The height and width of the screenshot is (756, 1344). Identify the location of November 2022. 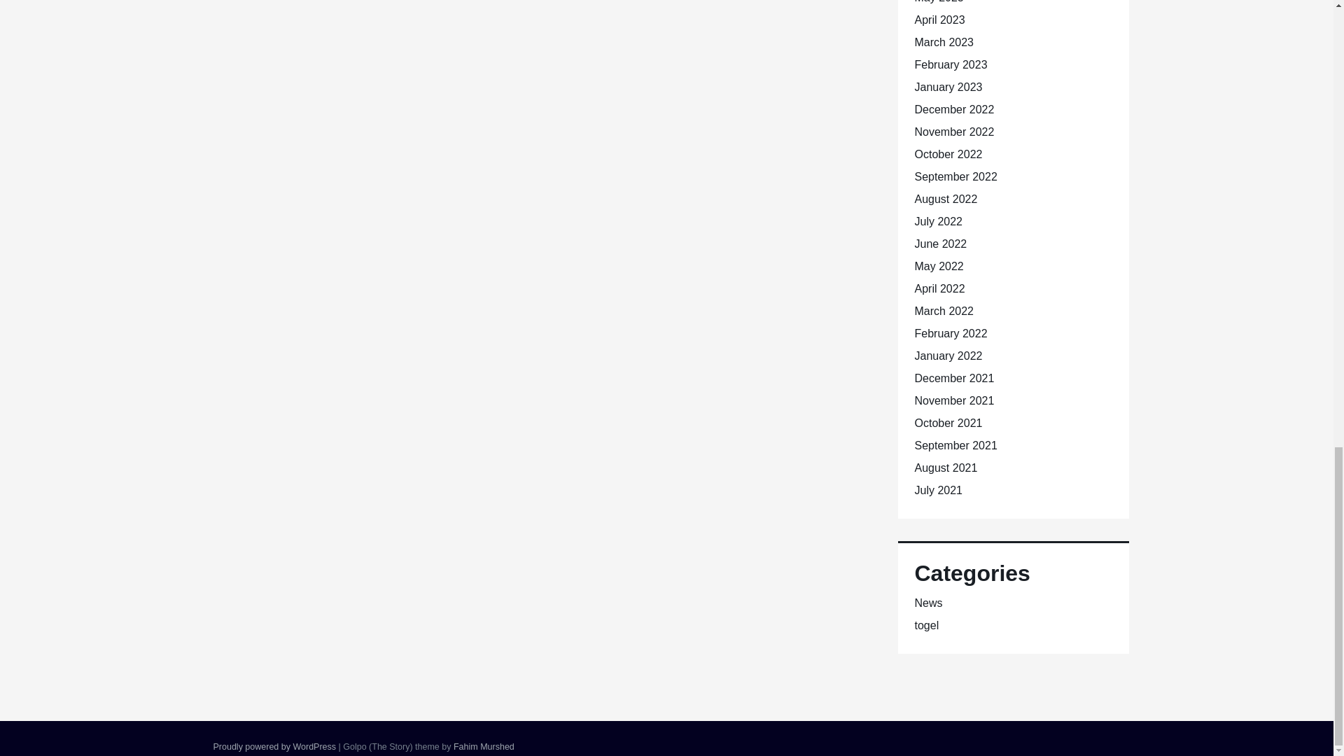
(953, 132).